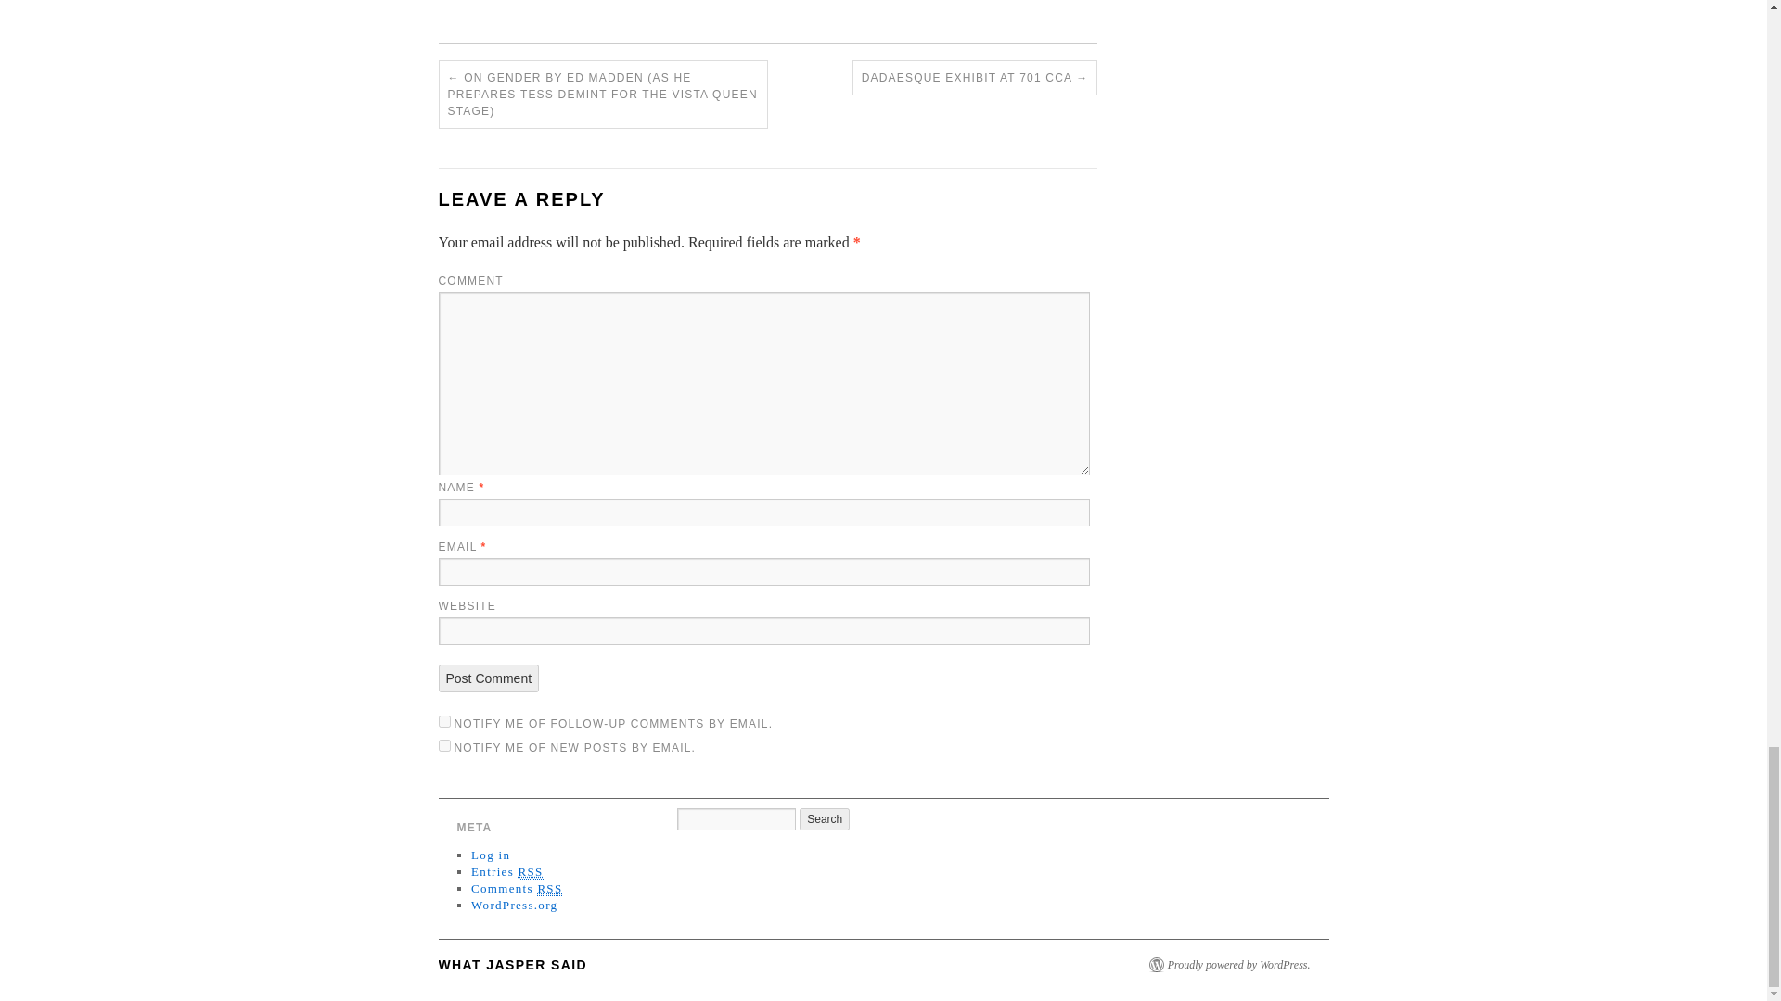 Image resolution: width=1781 pixels, height=1001 pixels. What do you see at coordinates (824, 819) in the screenshot?
I see `Search` at bounding box center [824, 819].